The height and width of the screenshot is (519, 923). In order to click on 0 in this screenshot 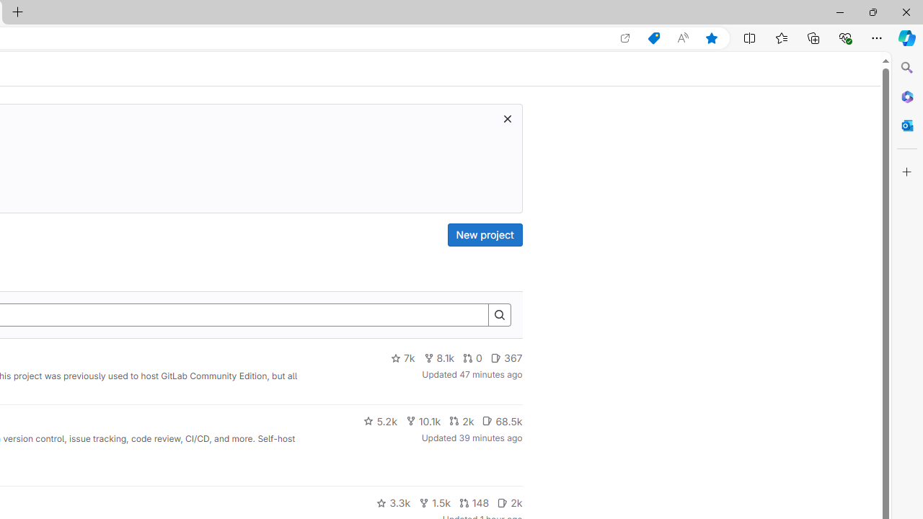, I will do `click(473, 358)`.